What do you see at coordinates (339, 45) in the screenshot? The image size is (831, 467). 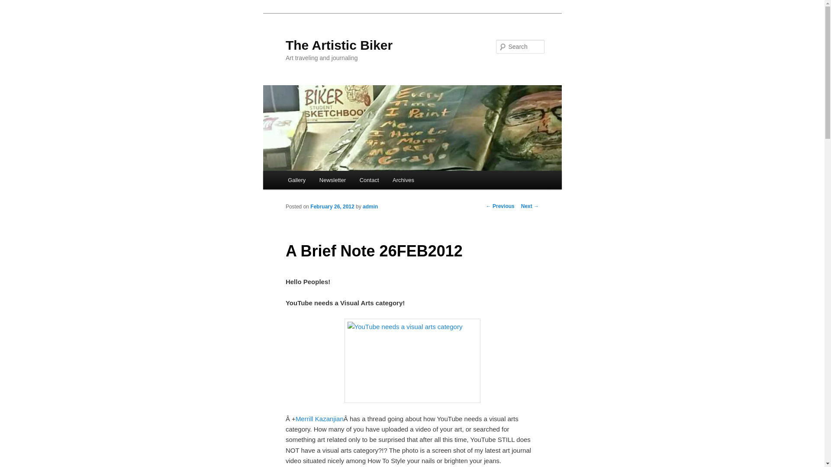 I see `The Artistic Biker` at bounding box center [339, 45].